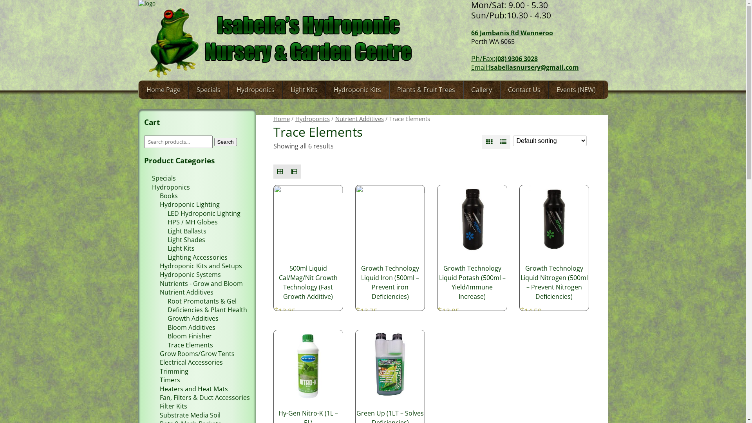  I want to click on Light Kits, so click(304, 90).